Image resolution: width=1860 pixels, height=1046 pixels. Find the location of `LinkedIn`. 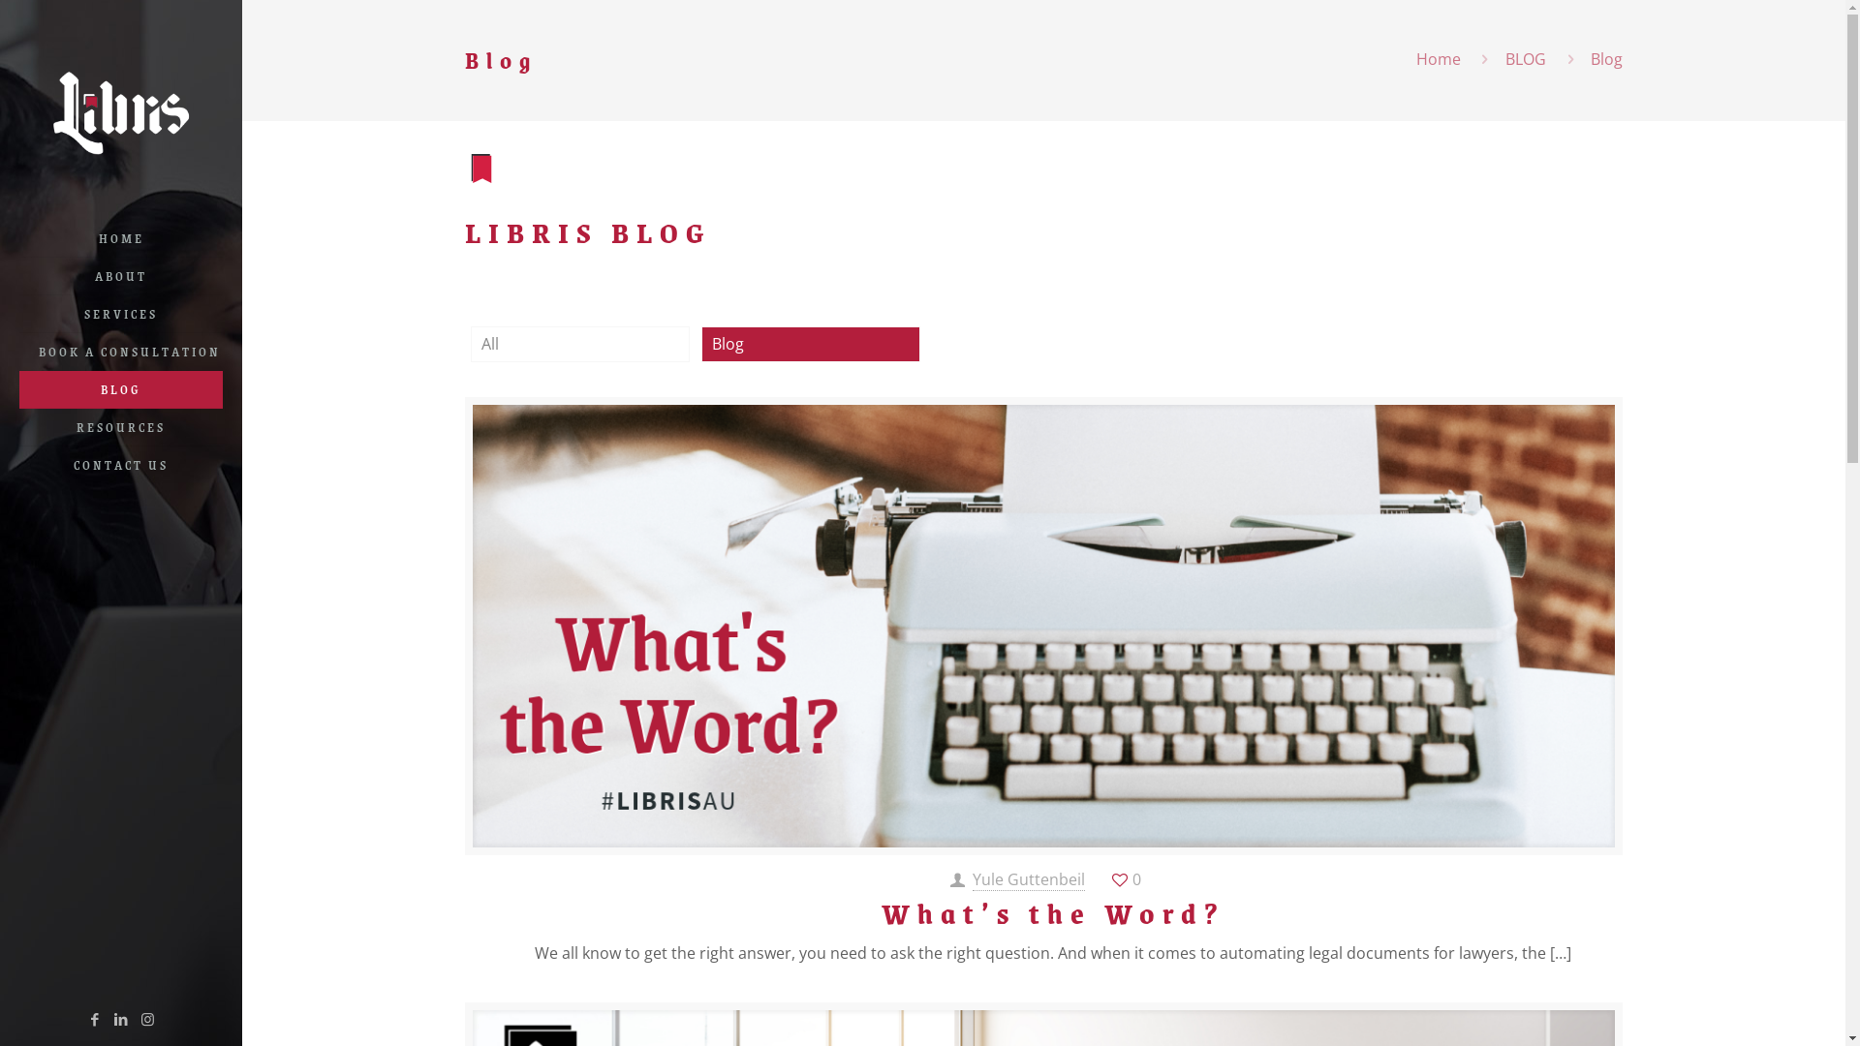

LinkedIn is located at coordinates (120, 1019).